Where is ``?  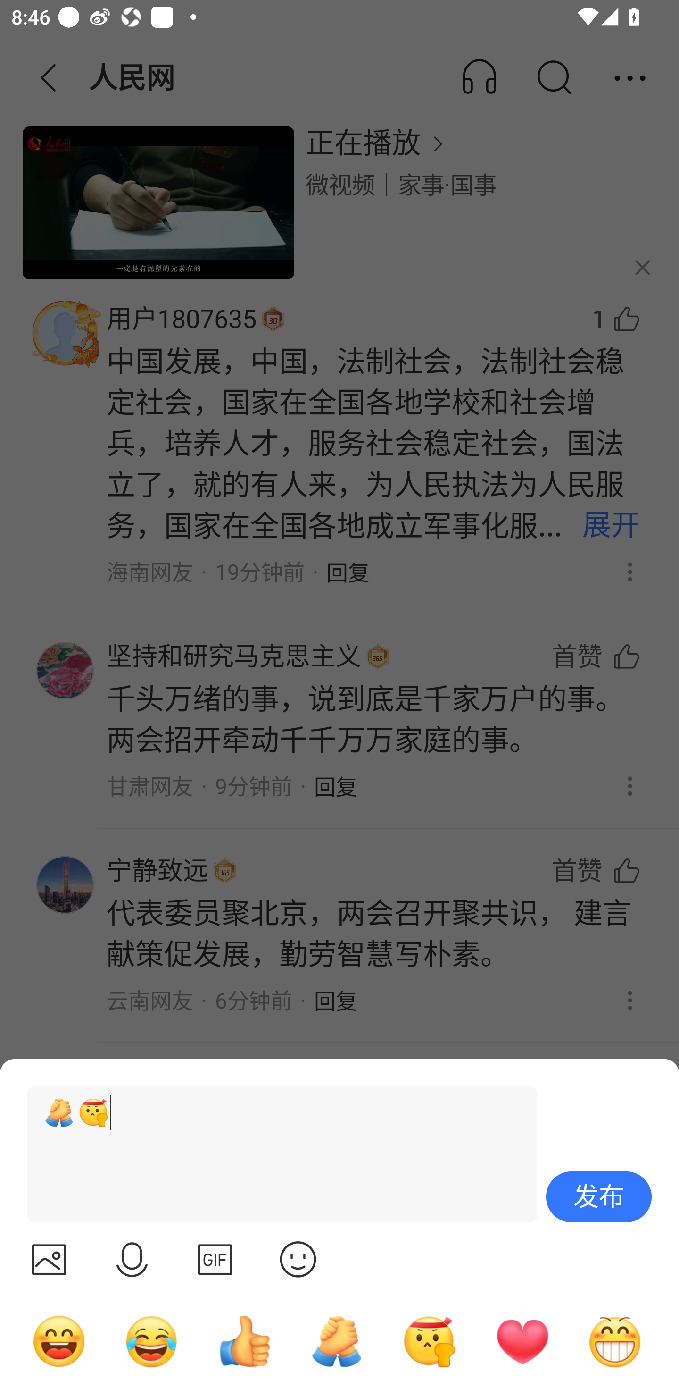
 is located at coordinates (132, 1259).